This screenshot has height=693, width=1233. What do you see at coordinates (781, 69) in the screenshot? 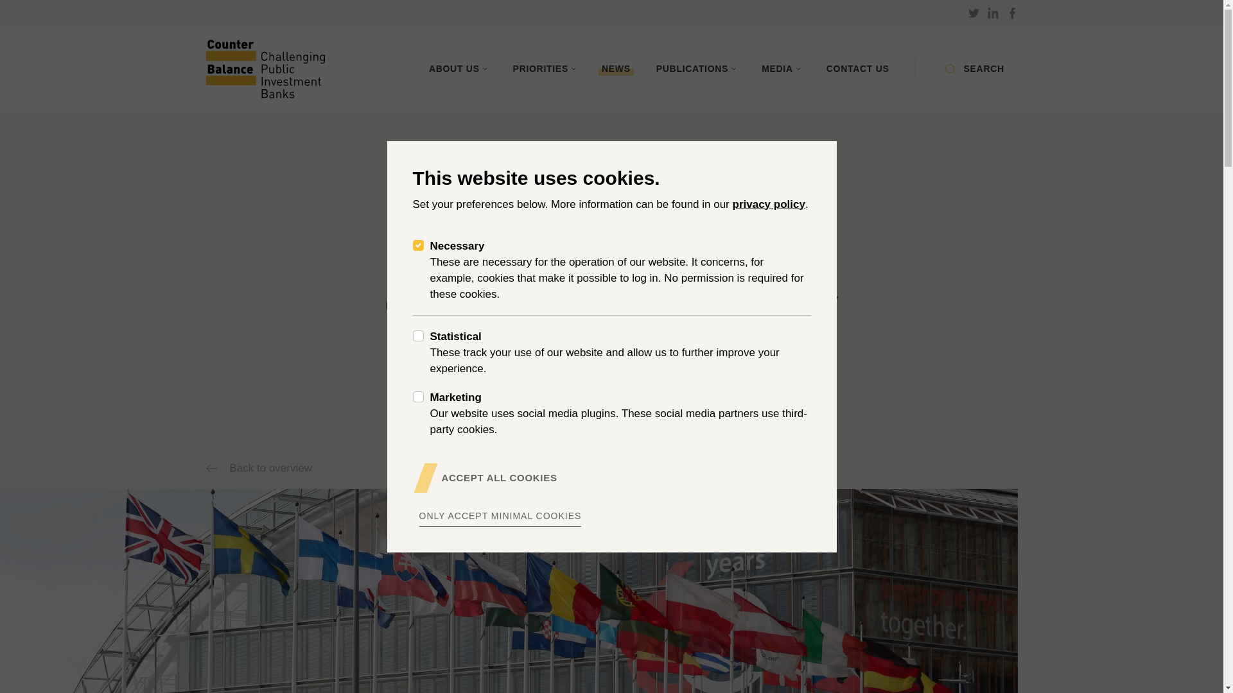
I see `MEDIA` at bounding box center [781, 69].